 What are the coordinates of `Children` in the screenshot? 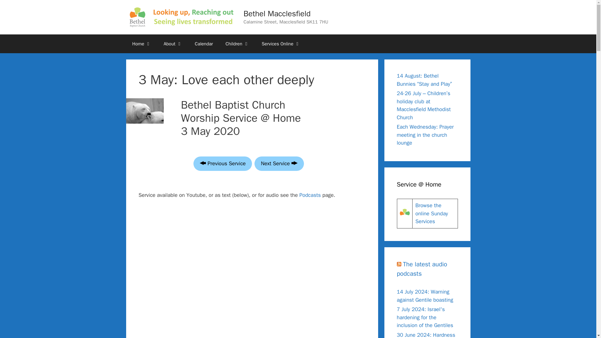 It's located at (237, 44).